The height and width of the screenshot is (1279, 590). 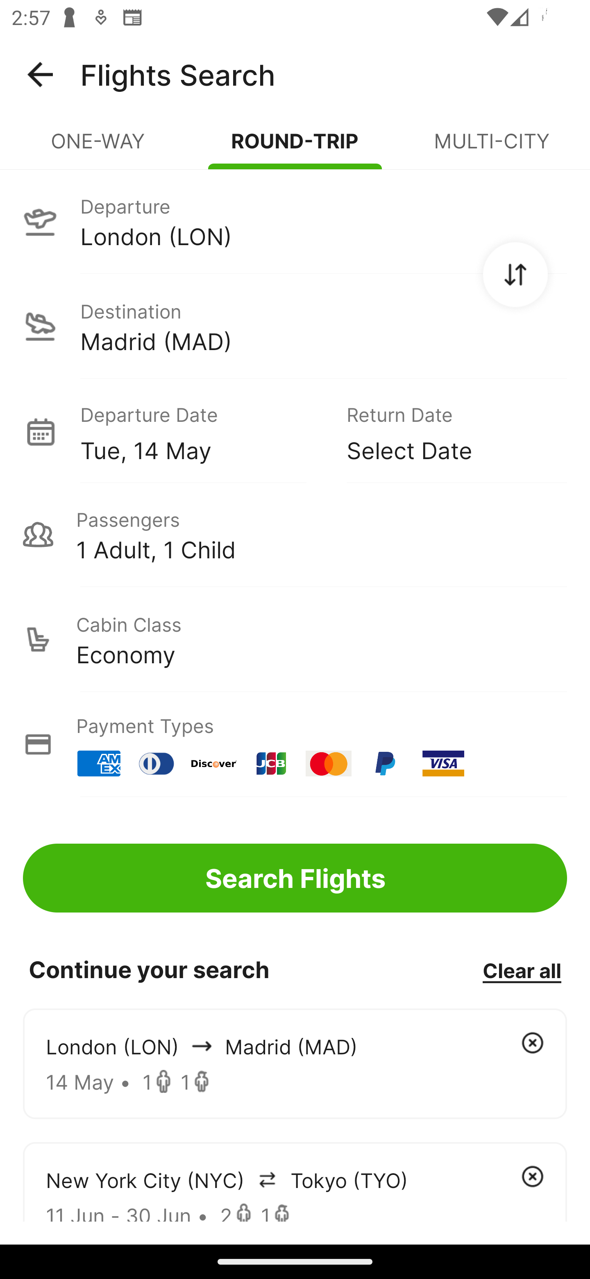 I want to click on MULTI-CITY, so click(x=492, y=148).